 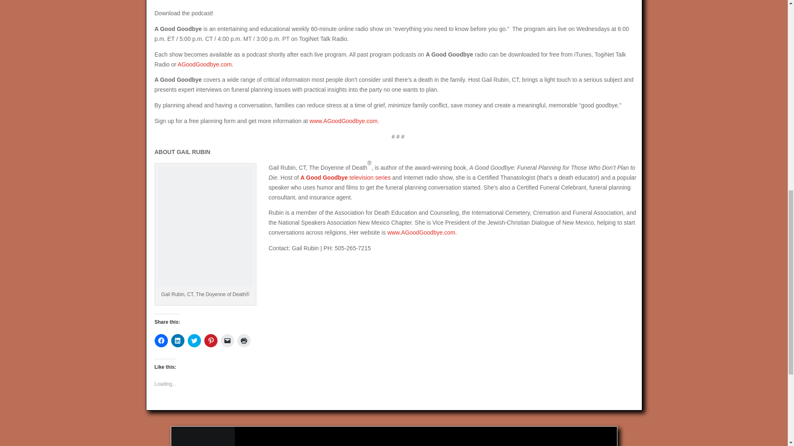 What do you see at coordinates (178, 340) in the screenshot?
I see `Click to share on LinkedIn` at bounding box center [178, 340].